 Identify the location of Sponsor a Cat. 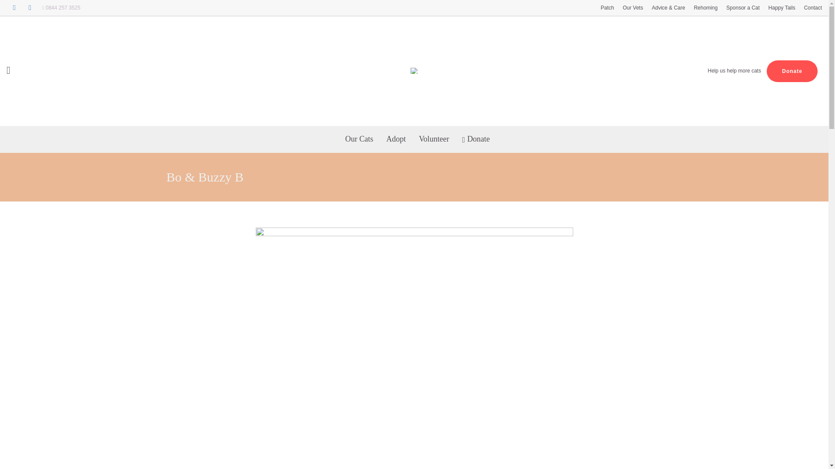
(743, 8).